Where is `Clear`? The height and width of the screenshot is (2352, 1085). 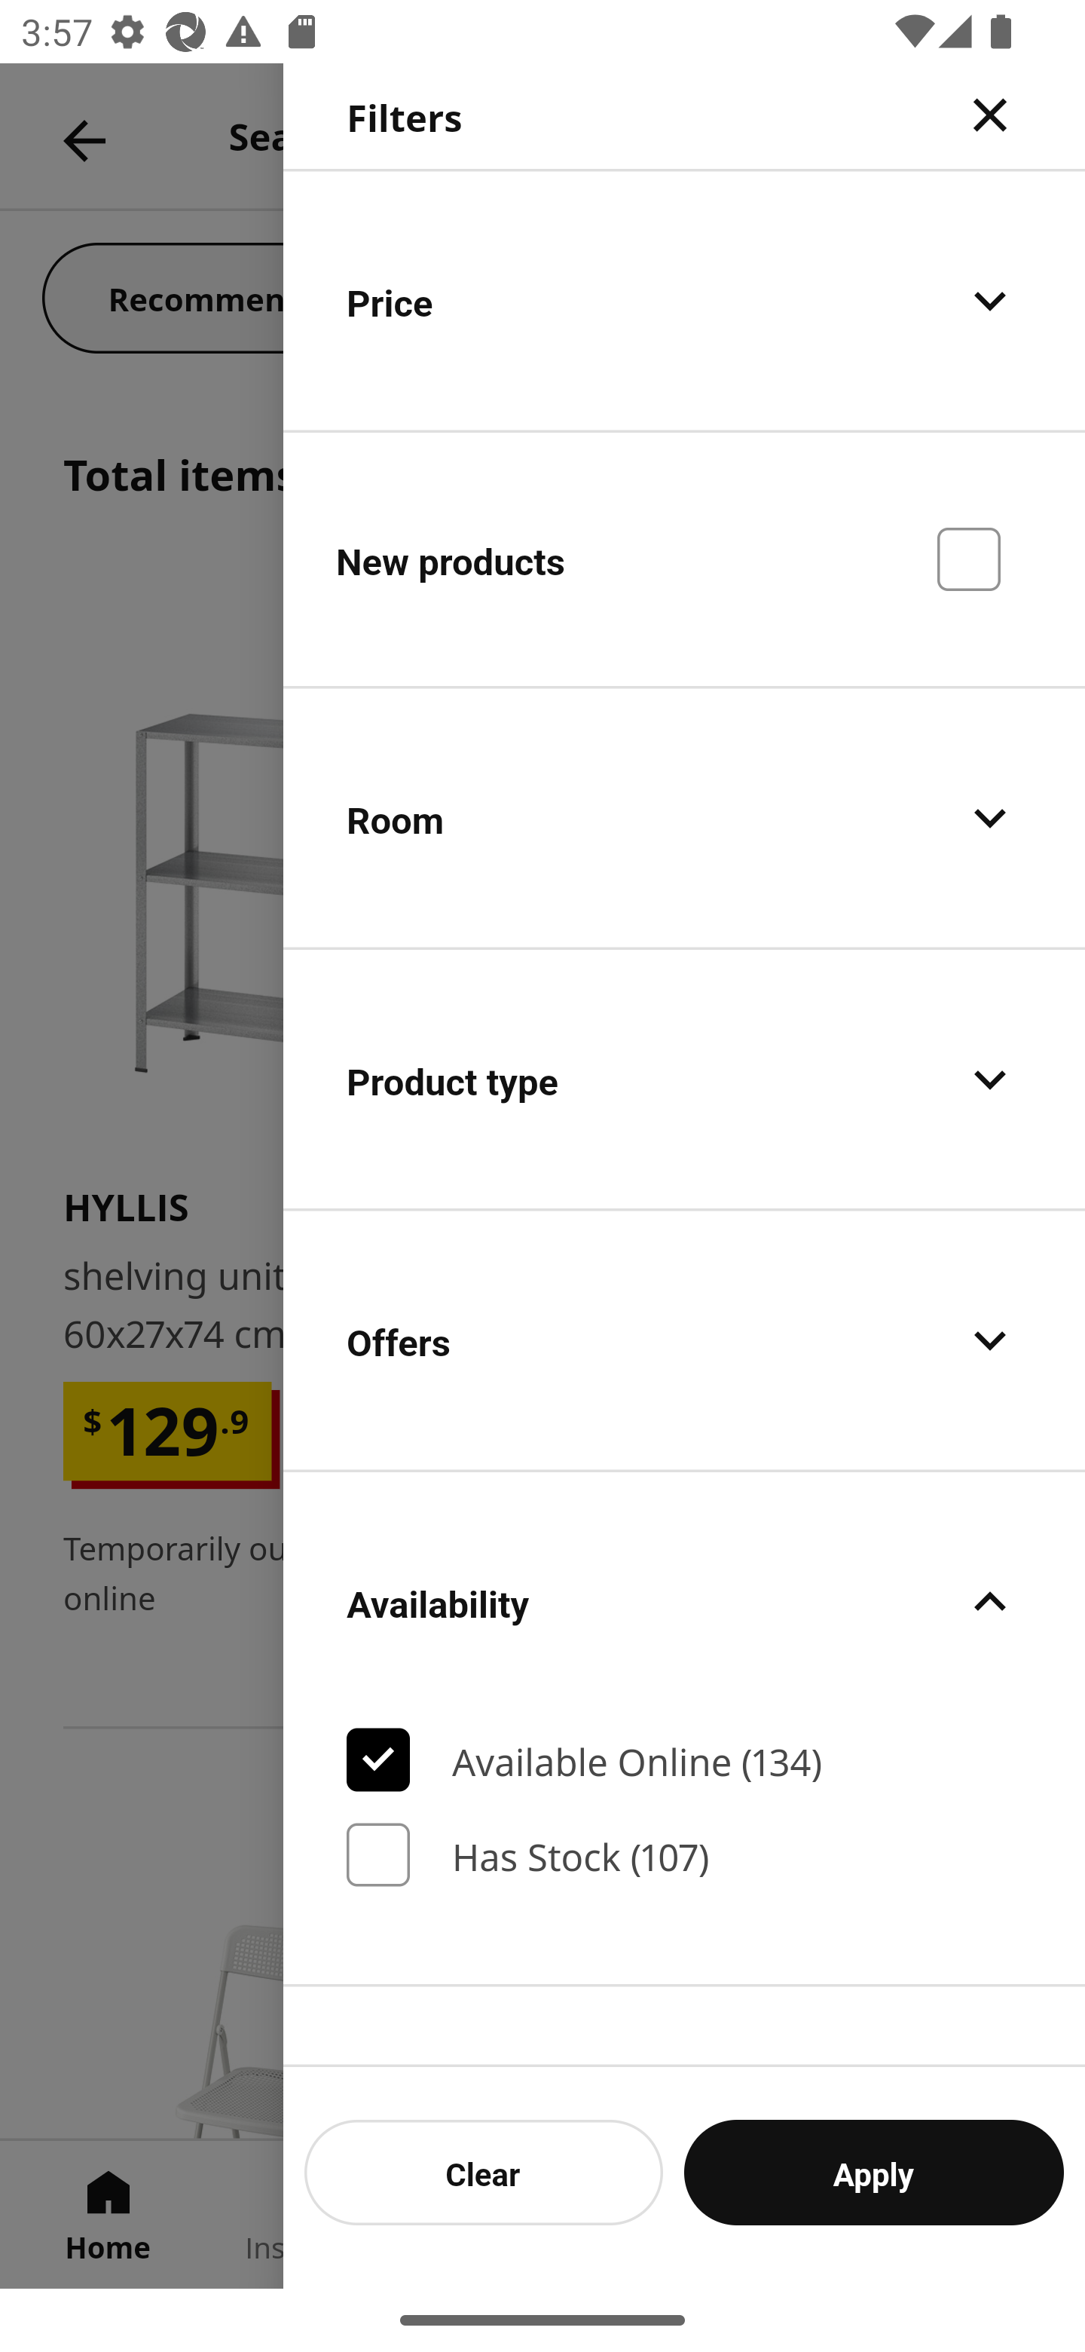 Clear is located at coordinates (484, 2172).